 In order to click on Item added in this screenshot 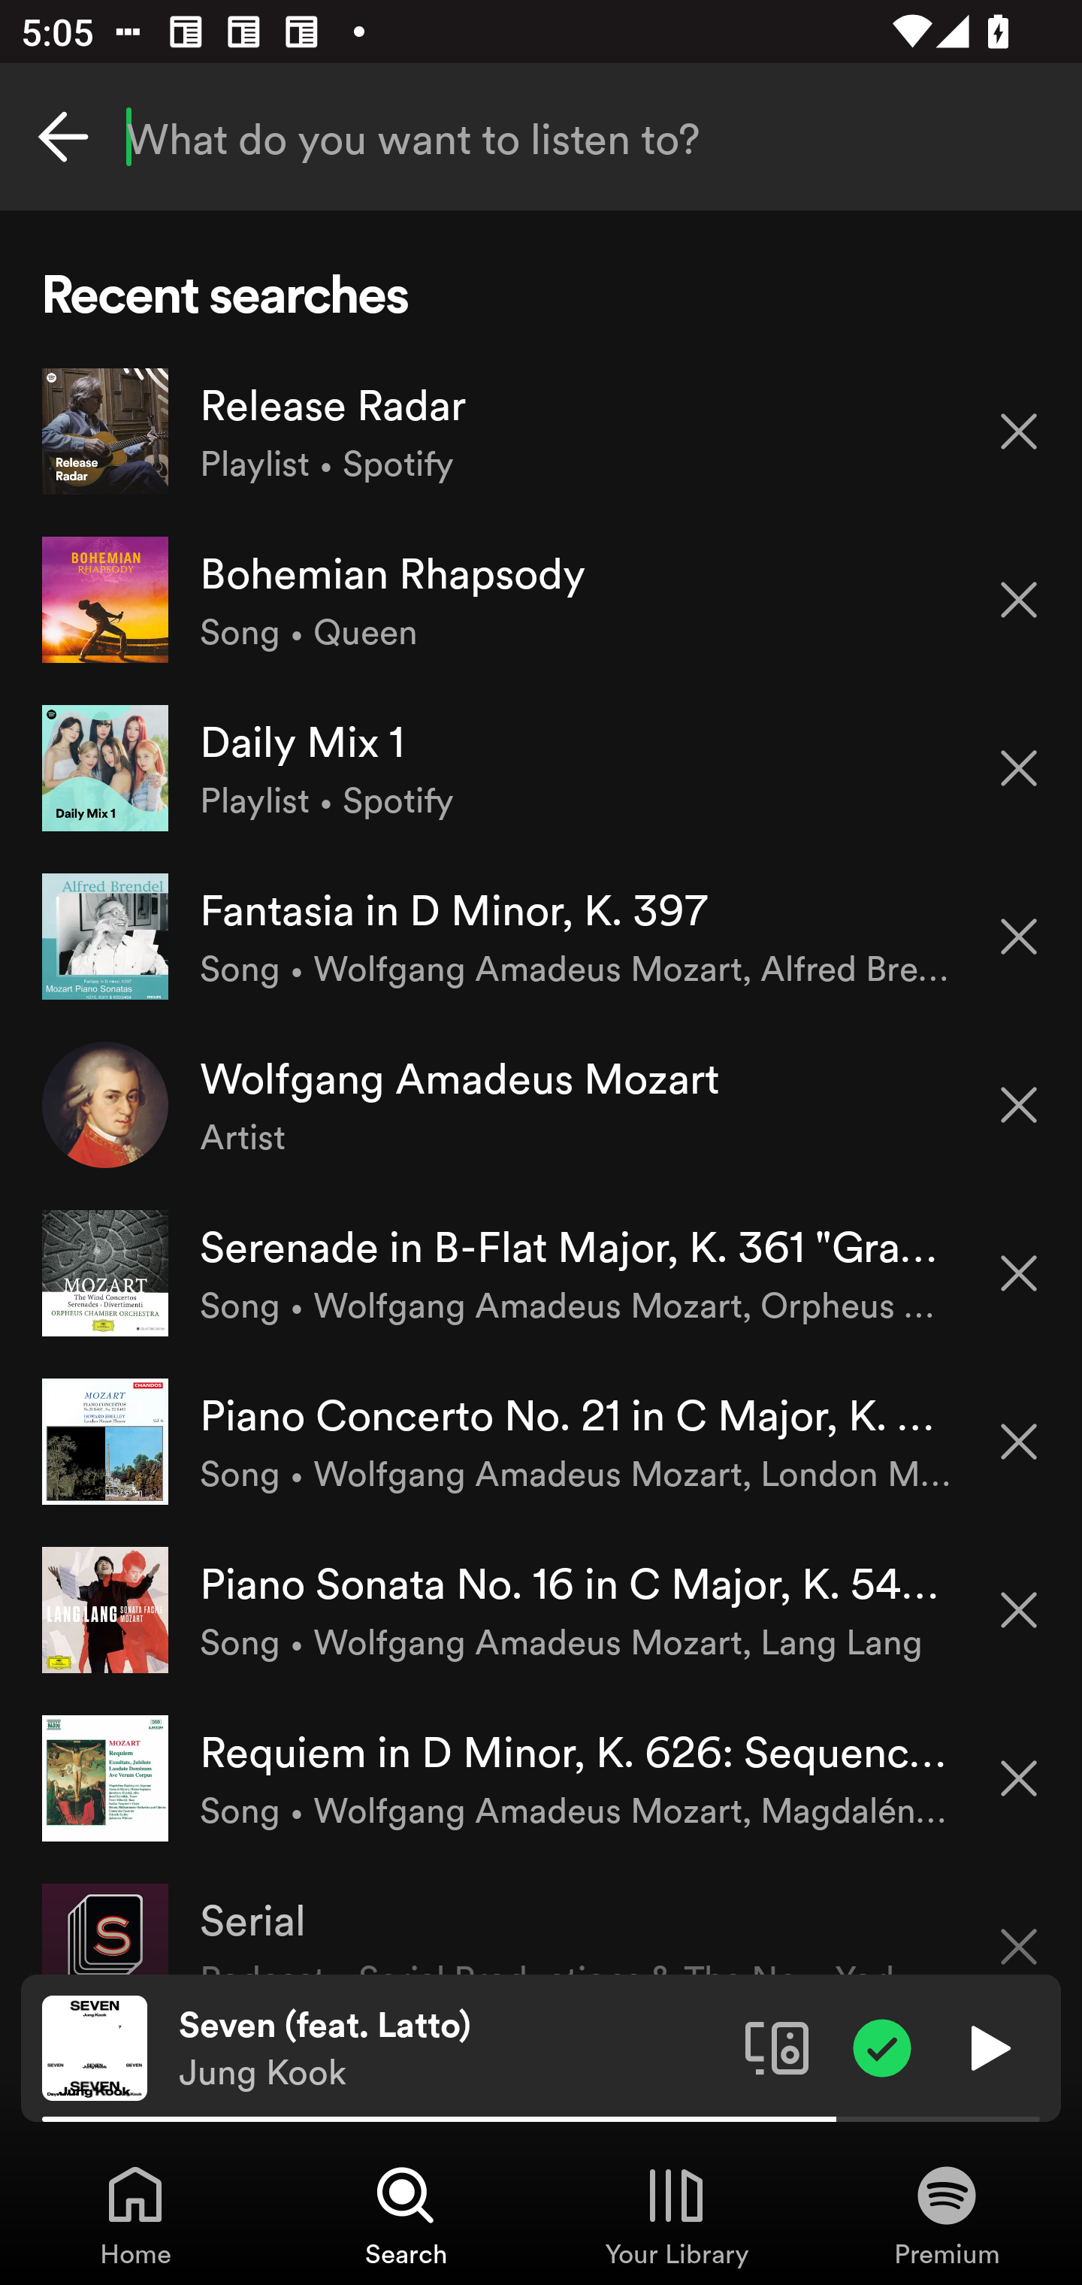, I will do `click(882, 2047)`.